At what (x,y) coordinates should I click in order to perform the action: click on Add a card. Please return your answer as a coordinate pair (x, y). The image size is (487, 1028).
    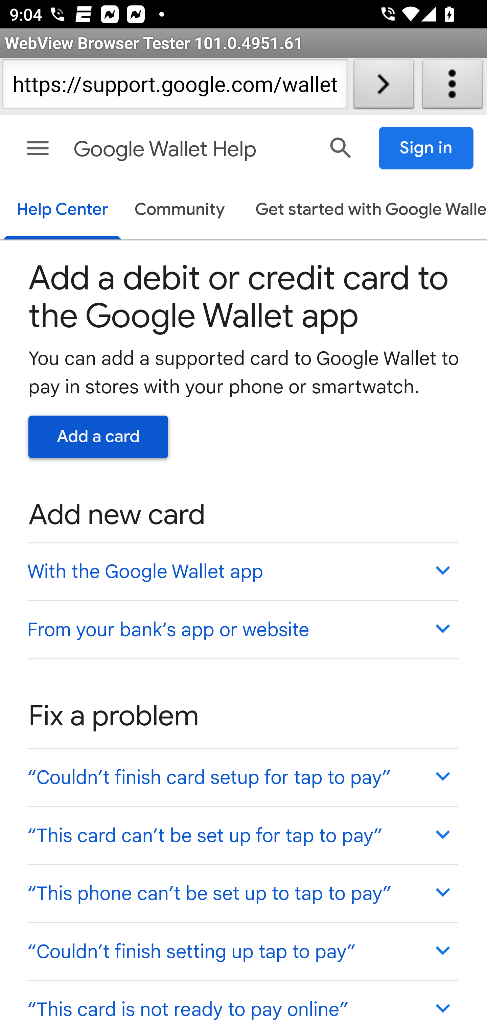
    Looking at the image, I should click on (98, 437).